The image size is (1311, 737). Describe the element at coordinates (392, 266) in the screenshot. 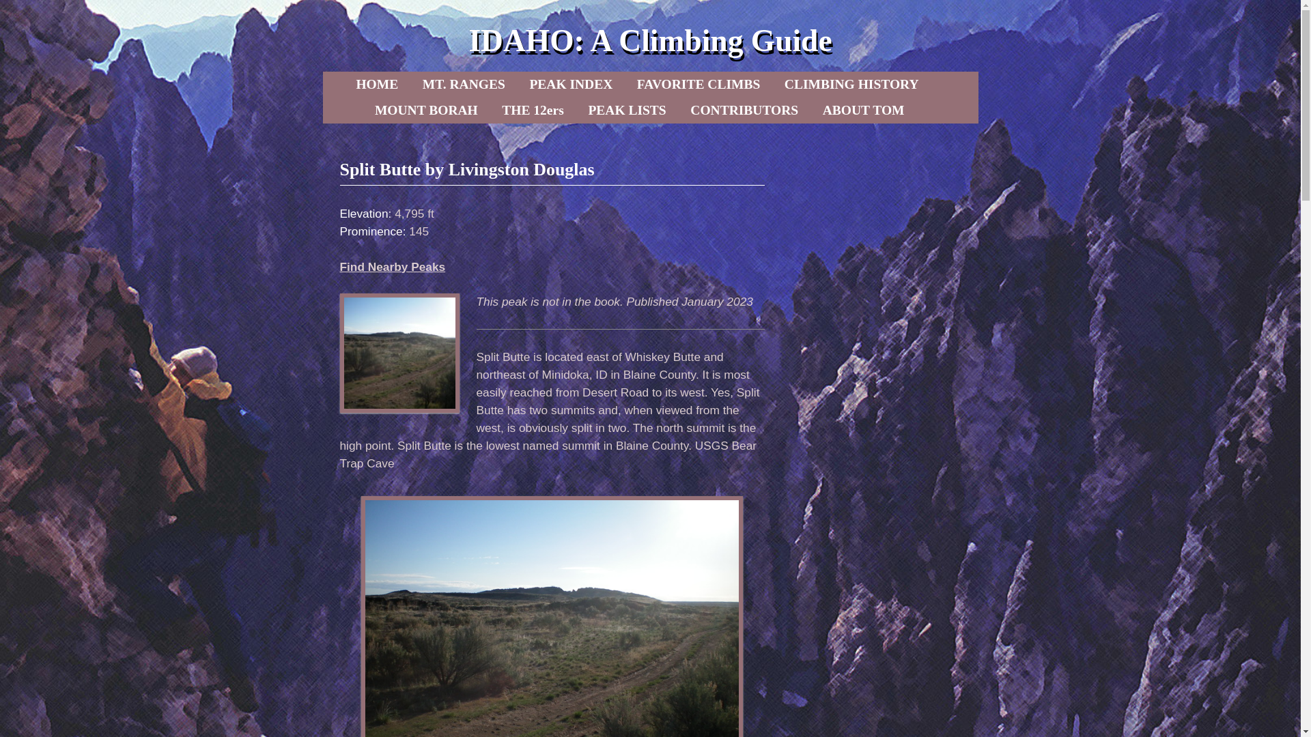

I see `Find Nearby Peaks` at that location.